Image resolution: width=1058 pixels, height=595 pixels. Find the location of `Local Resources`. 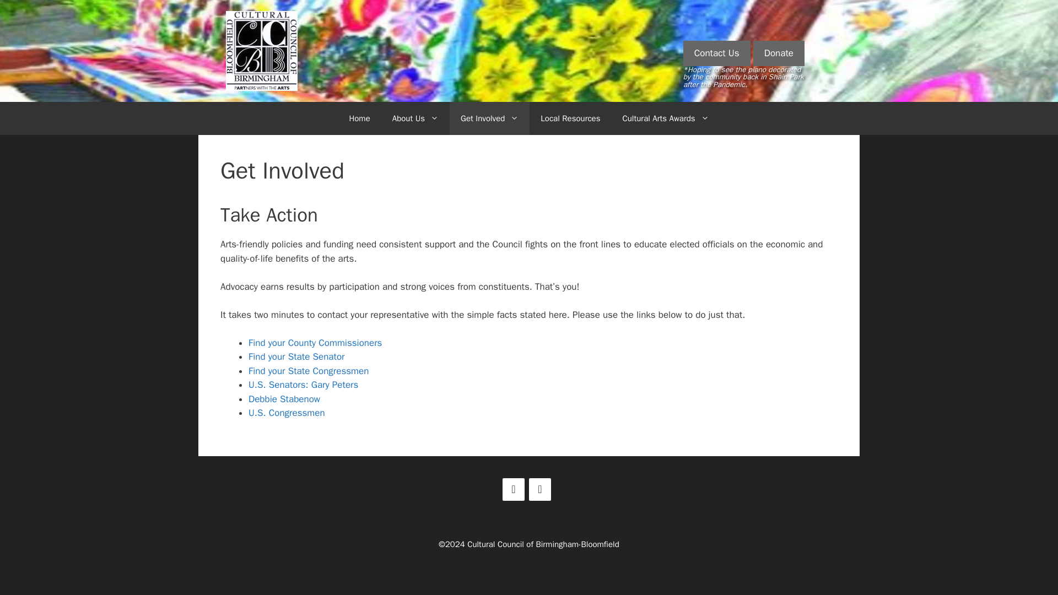

Local Resources is located at coordinates (570, 118).